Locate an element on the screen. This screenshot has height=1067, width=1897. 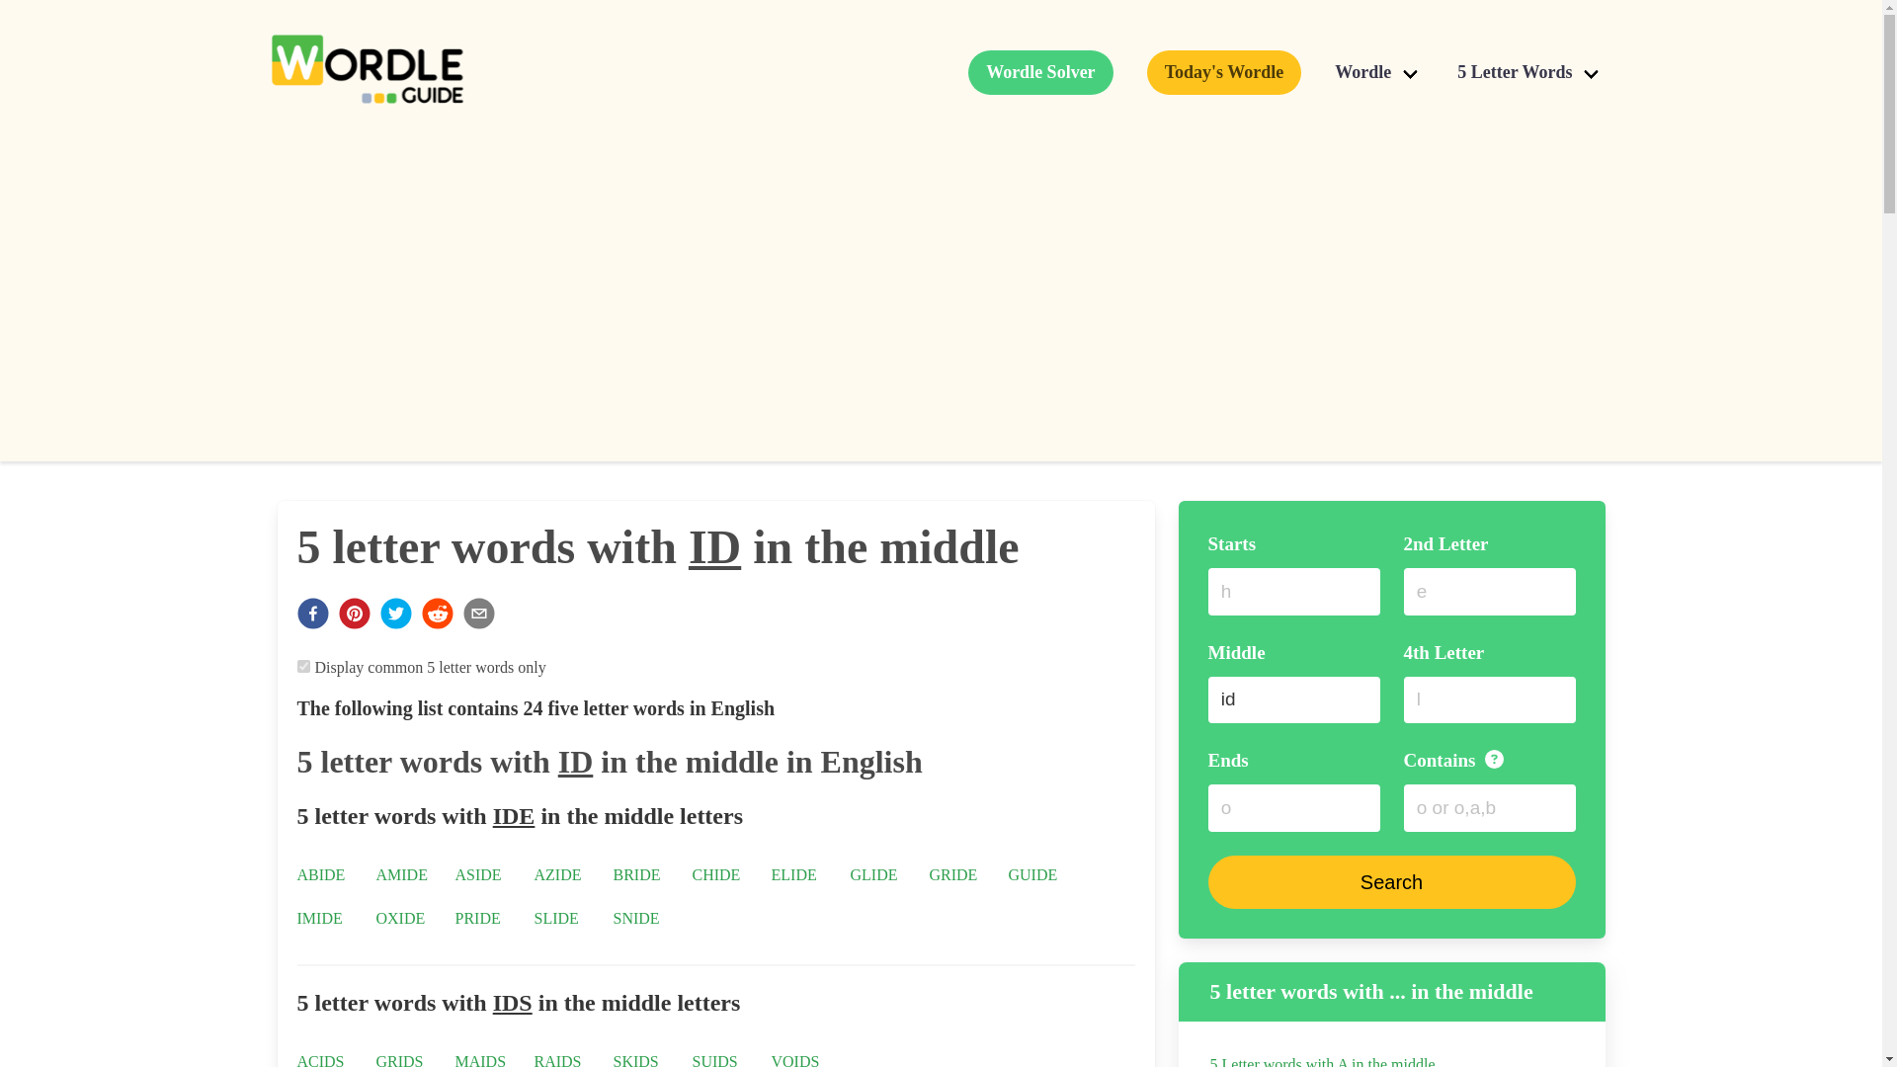
CHIDE is located at coordinates (715, 873).